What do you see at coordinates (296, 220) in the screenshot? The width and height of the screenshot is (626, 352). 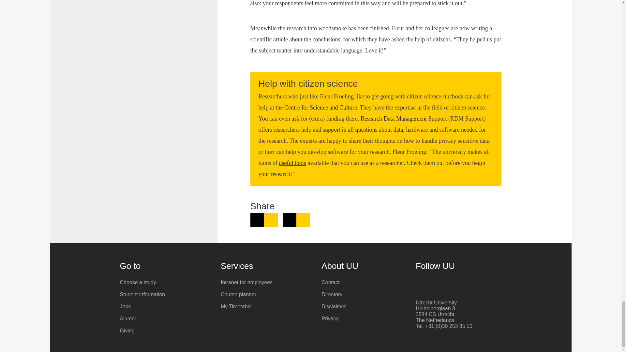 I see `Share on Facebook` at bounding box center [296, 220].